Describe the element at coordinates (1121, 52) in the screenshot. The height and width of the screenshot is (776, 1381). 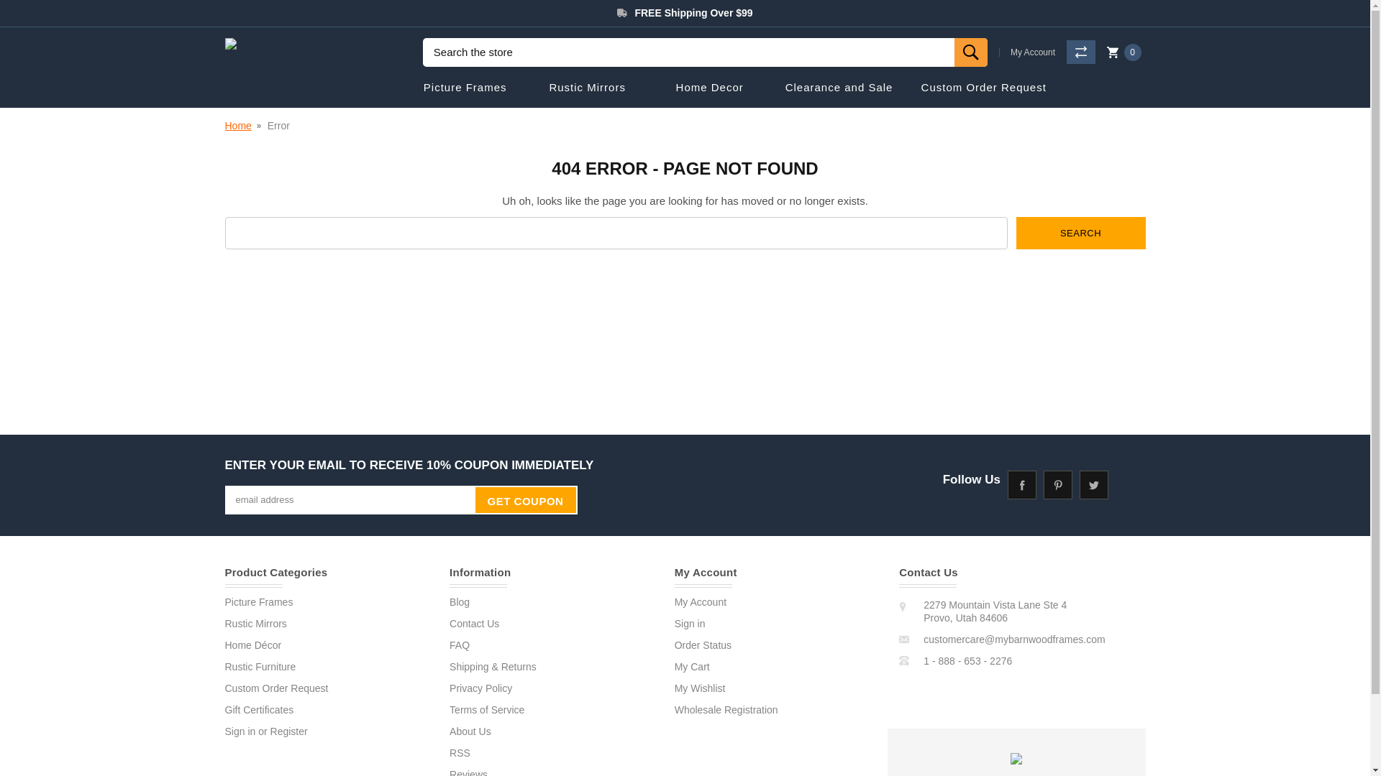
I see `0` at that location.